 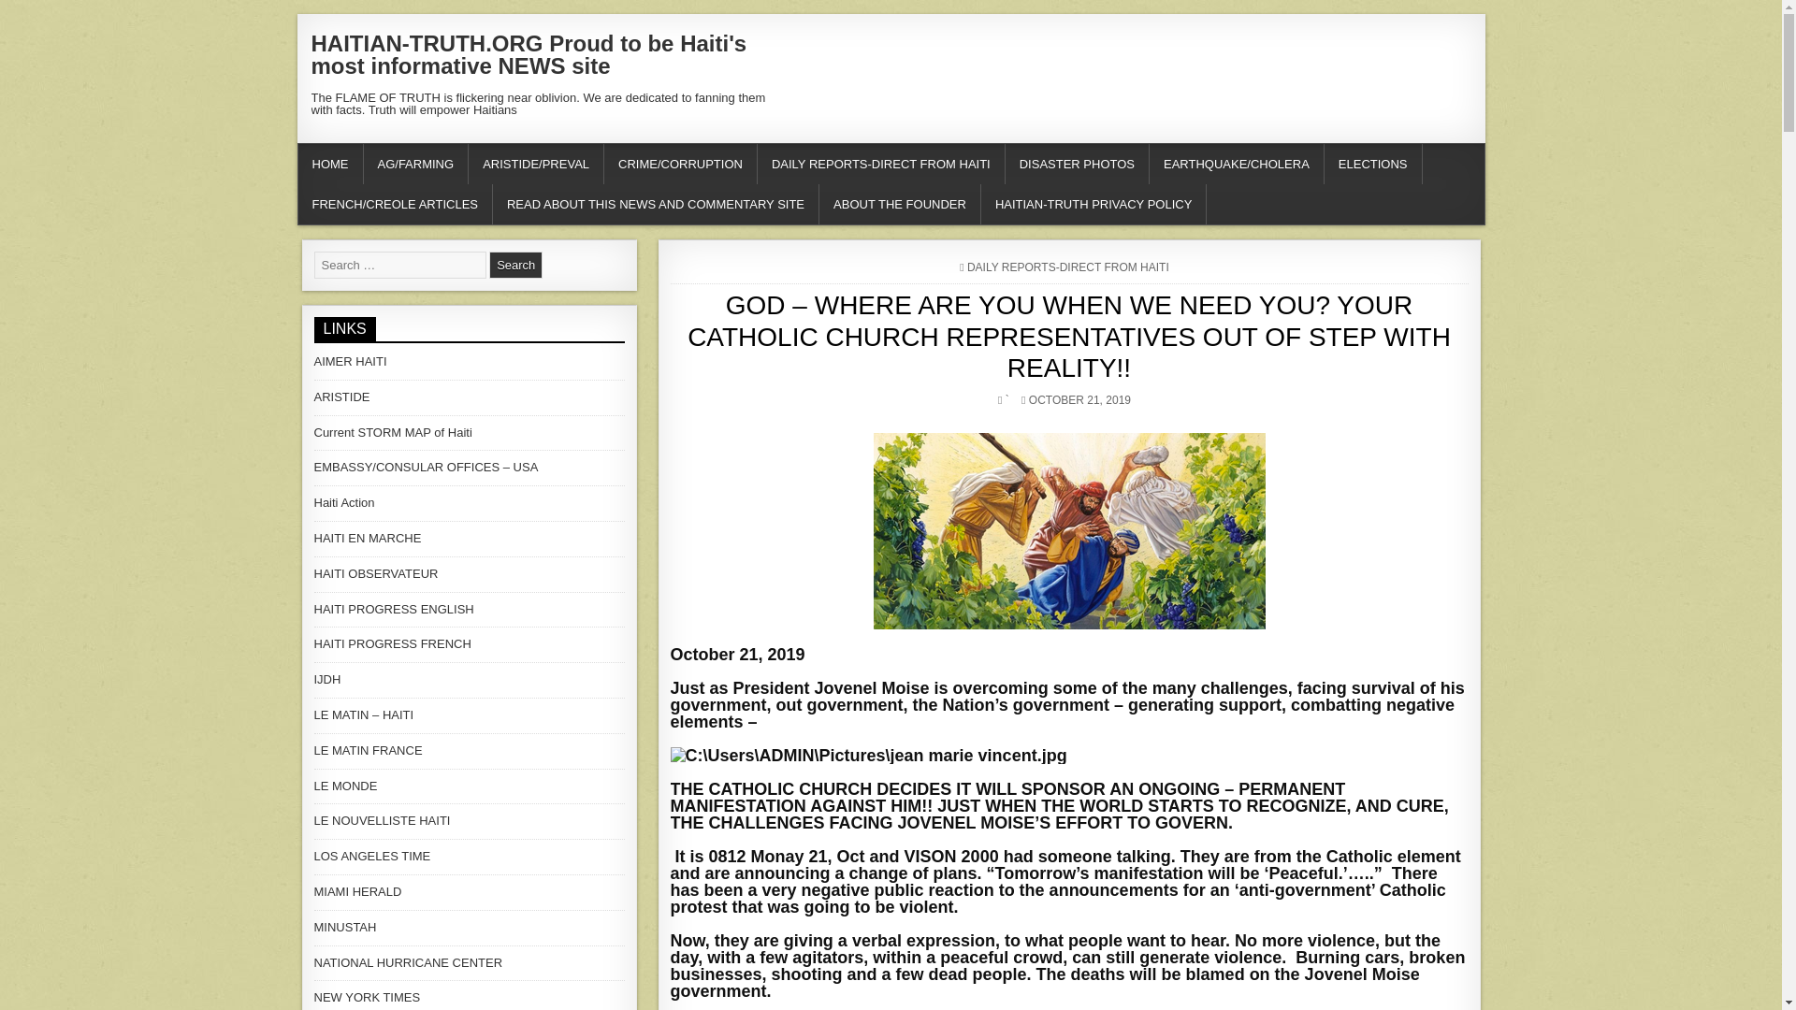 I want to click on ABOUT THE FOUNDER, so click(x=900, y=204).